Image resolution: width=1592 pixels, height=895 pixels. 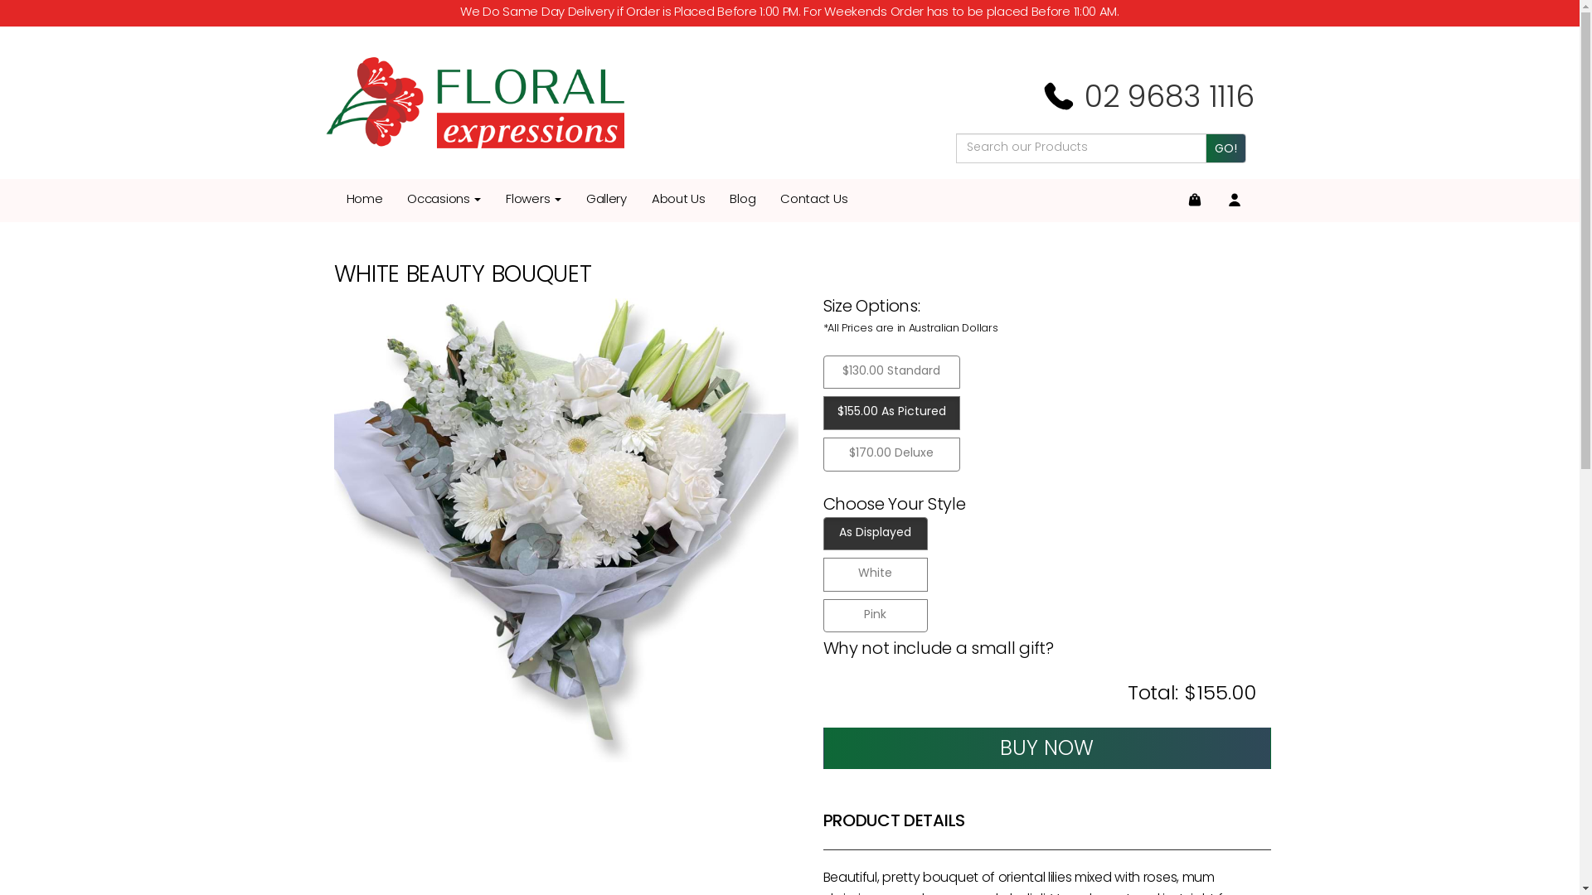 I want to click on $170.00 Deluxe, so click(x=891, y=454).